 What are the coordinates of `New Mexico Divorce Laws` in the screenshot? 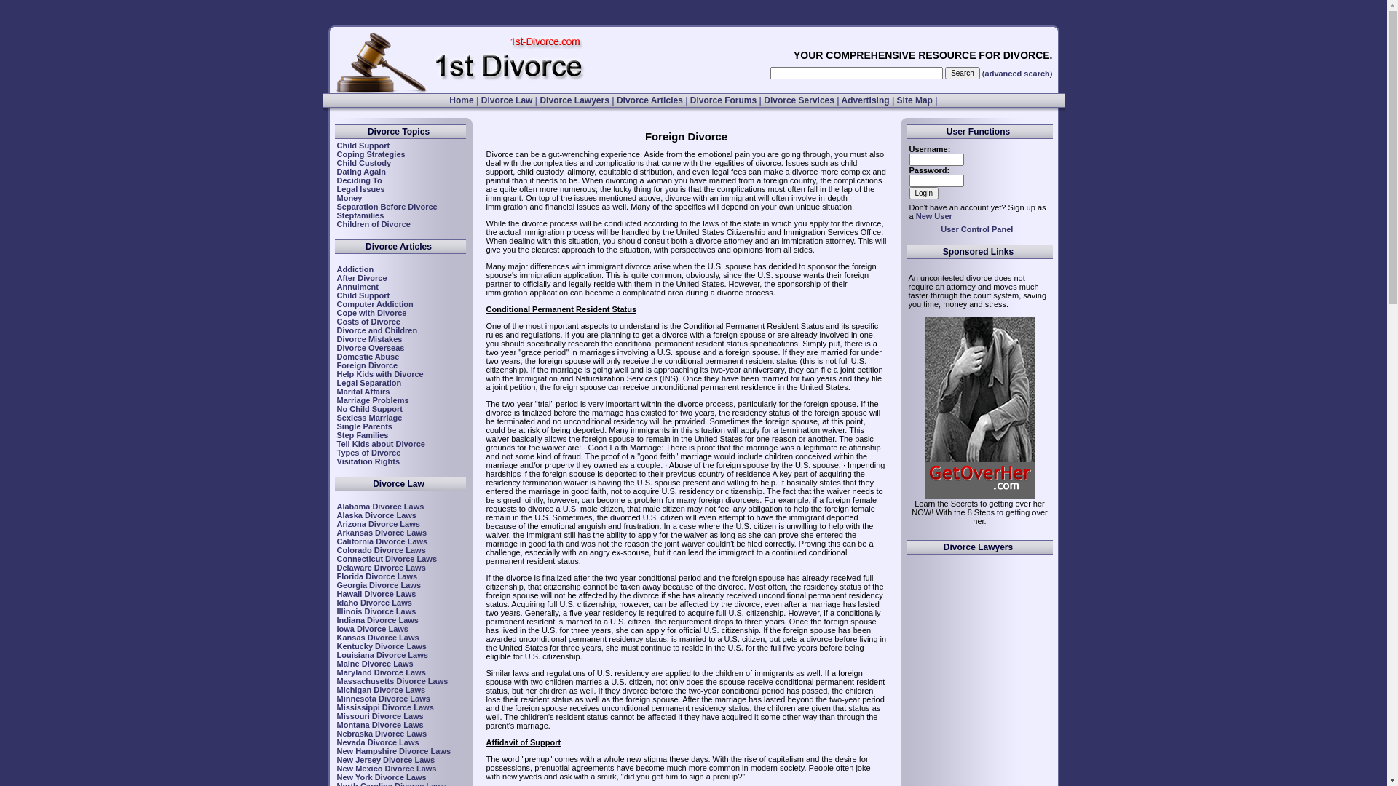 It's located at (386, 769).